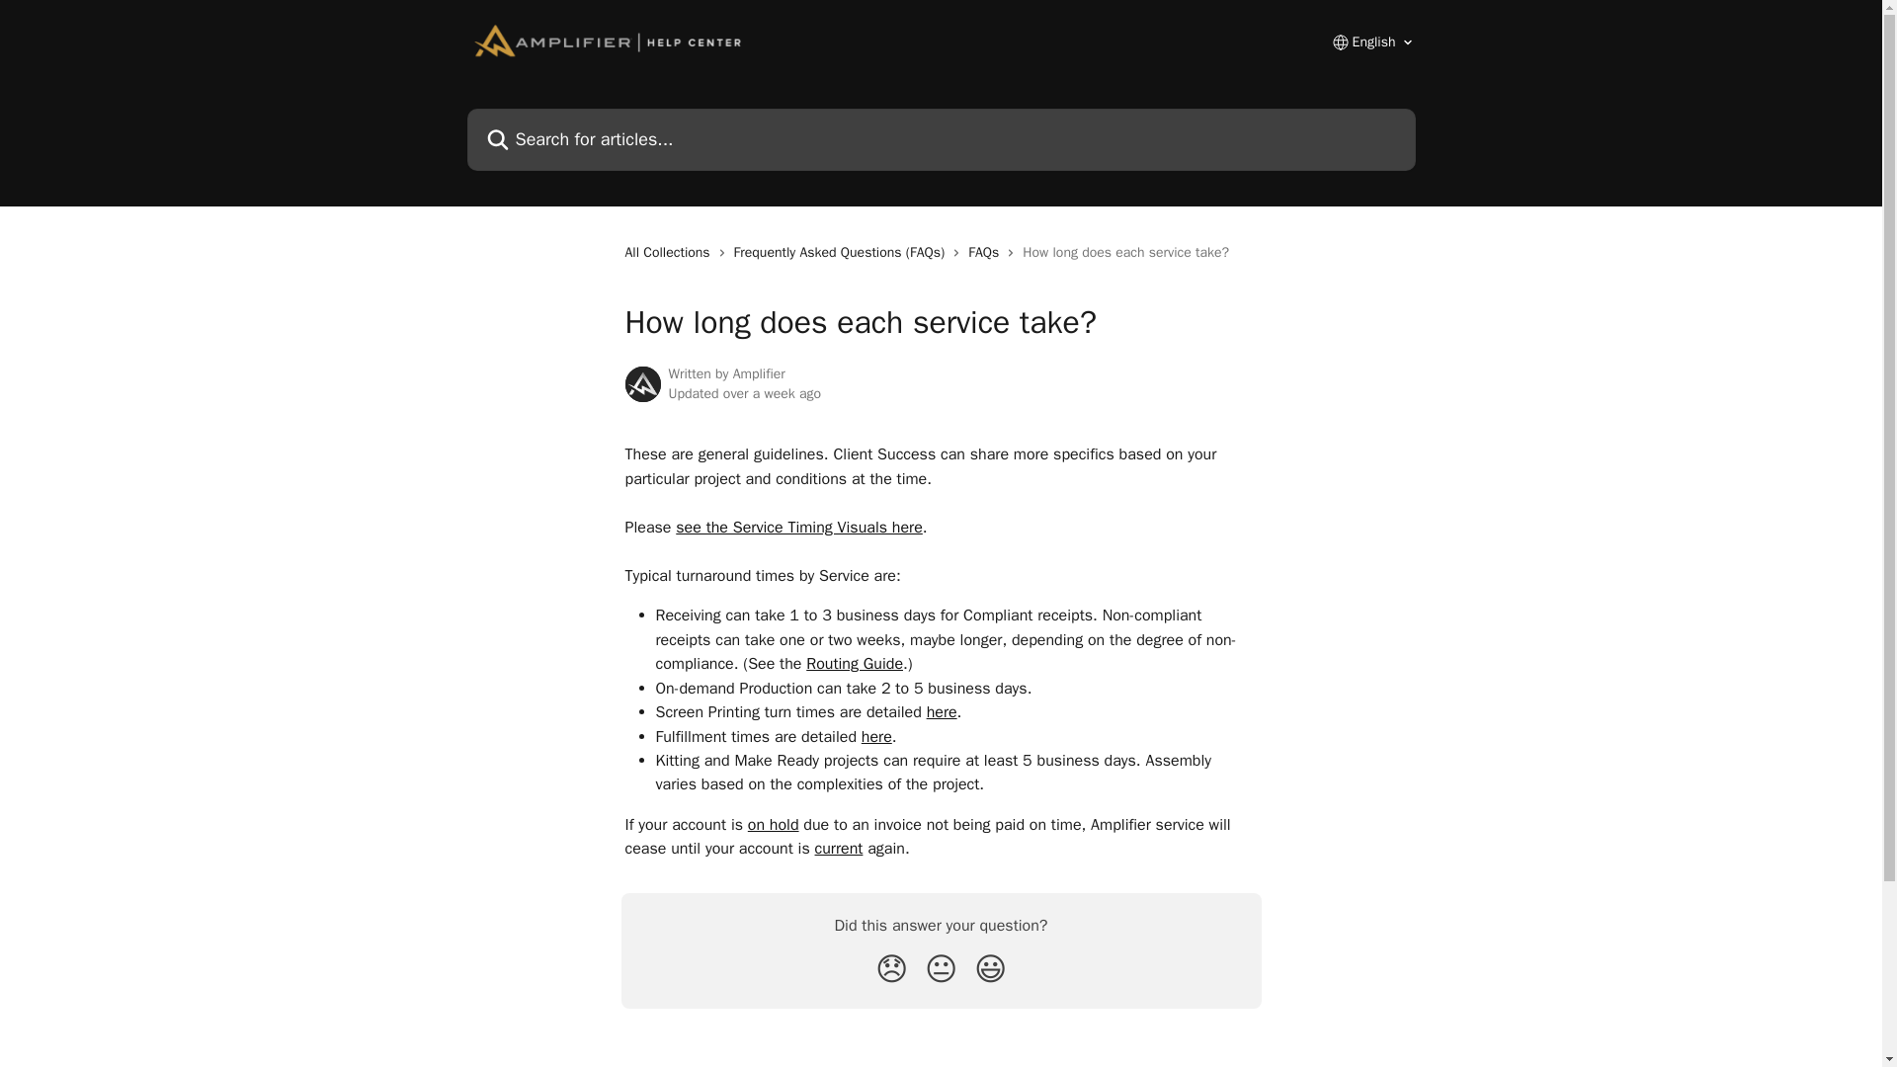 The height and width of the screenshot is (1067, 1897). I want to click on All Collections, so click(670, 253).